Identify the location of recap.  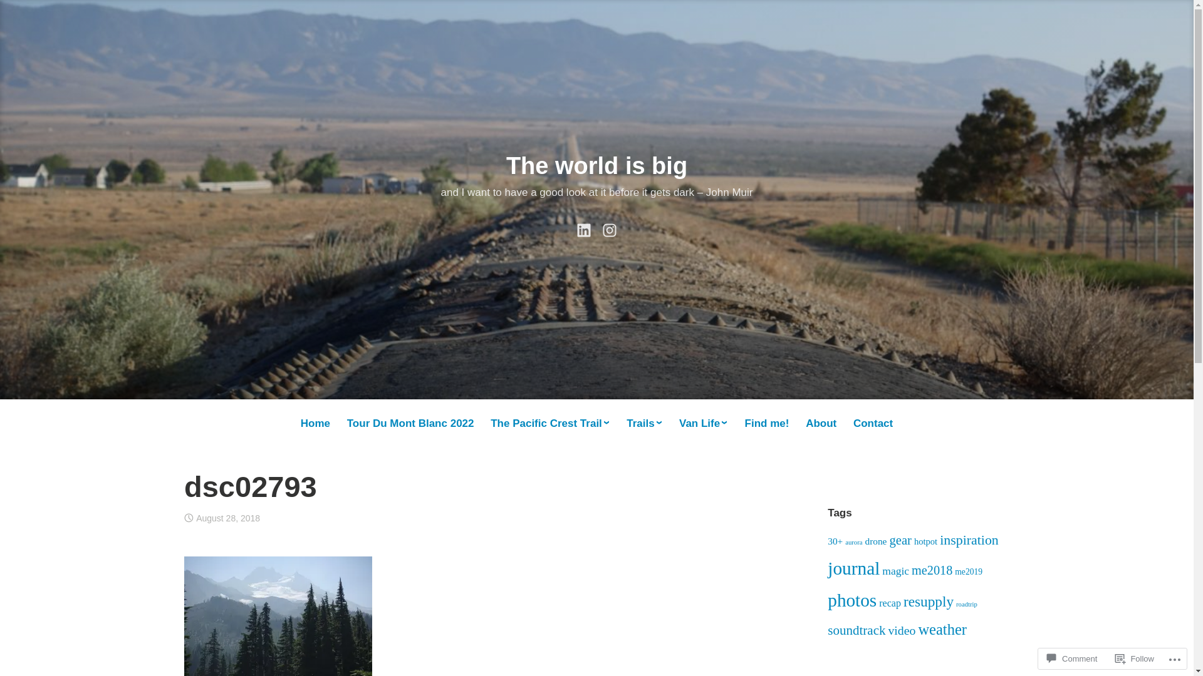
(890, 603).